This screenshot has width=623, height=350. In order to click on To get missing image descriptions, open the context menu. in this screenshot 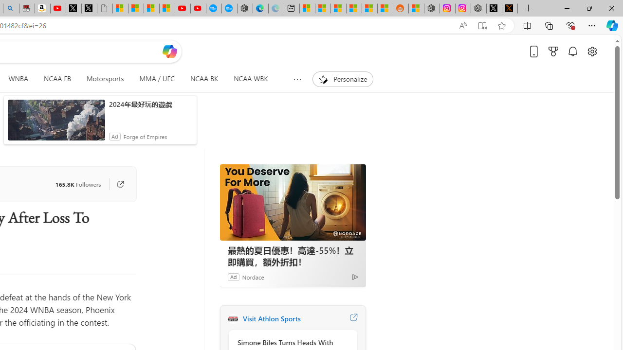, I will do `click(323, 79)`.